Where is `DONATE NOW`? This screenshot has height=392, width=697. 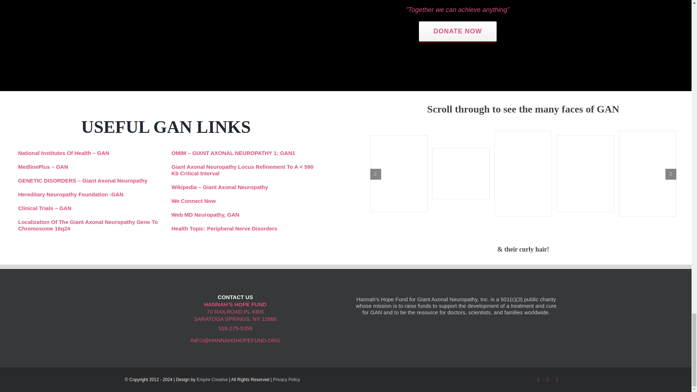
DONATE NOW is located at coordinates (457, 31).